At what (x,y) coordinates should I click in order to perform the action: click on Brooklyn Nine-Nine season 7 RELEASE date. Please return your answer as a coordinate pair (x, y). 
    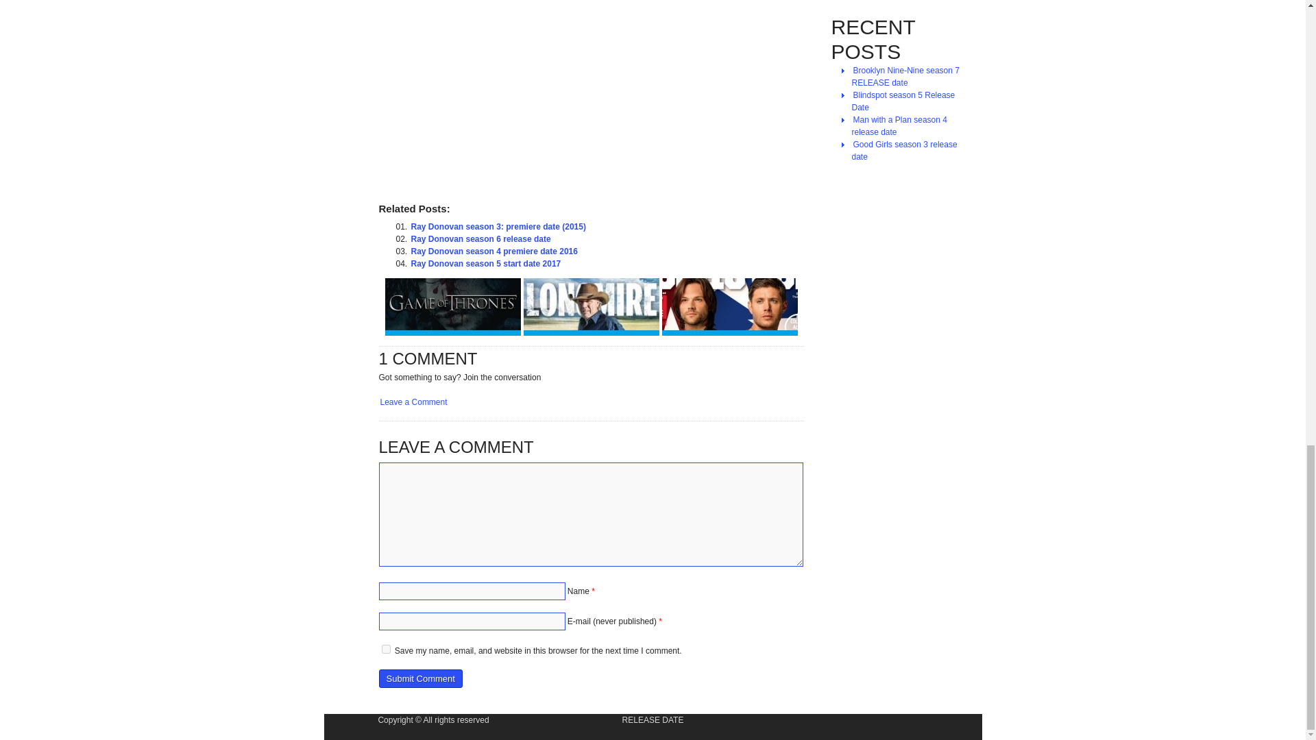
    Looking at the image, I should click on (905, 76).